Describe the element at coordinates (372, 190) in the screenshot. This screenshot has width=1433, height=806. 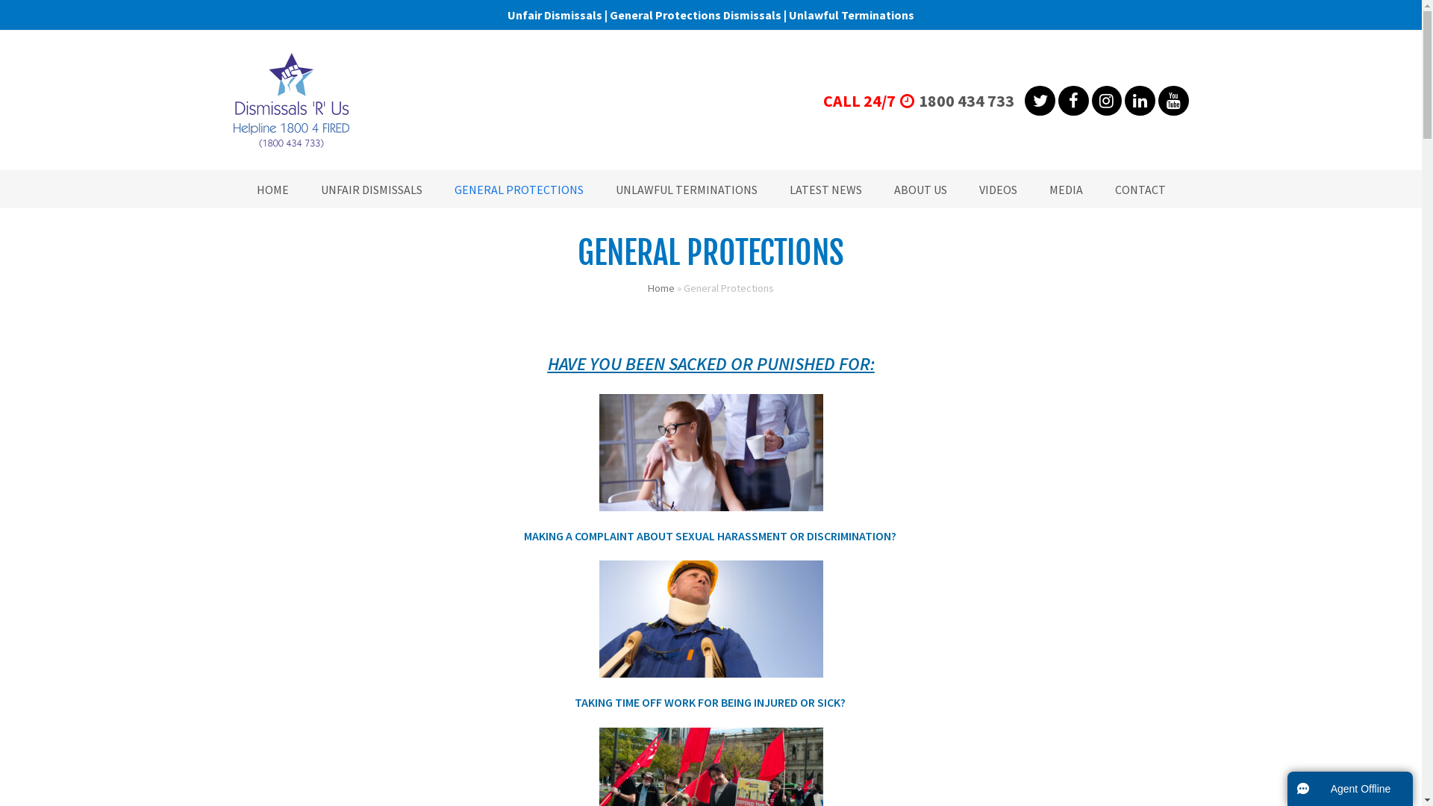
I see `UNFAIR DISMISSALS` at that location.